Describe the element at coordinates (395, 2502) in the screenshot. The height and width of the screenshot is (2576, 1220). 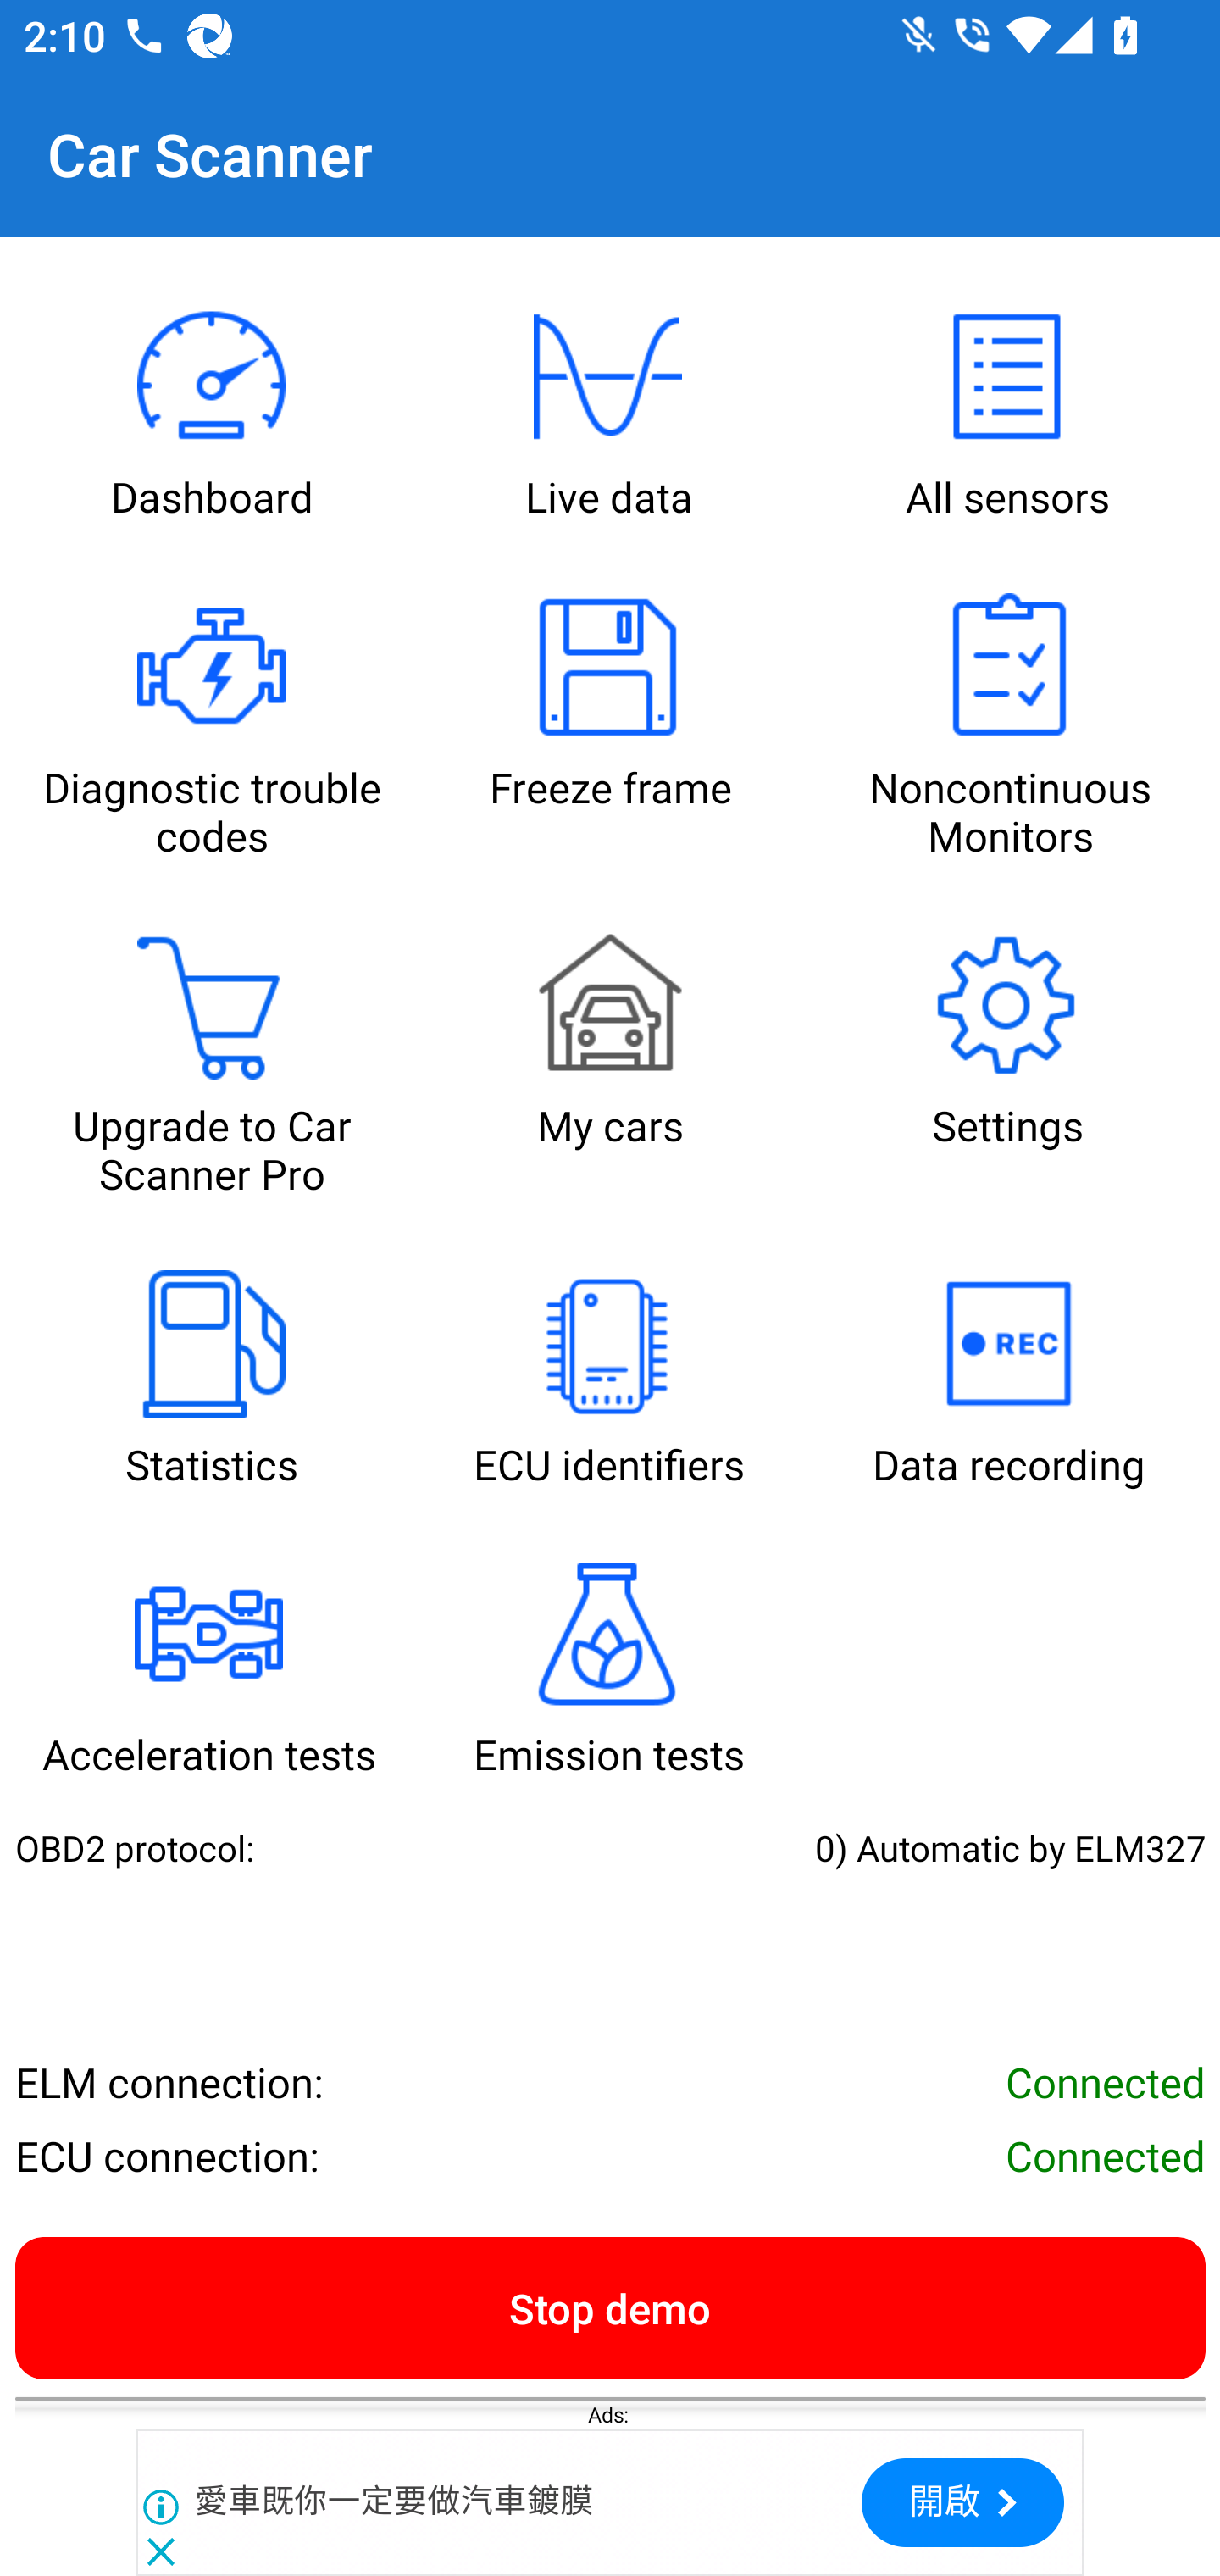
I see `愛車既你一定要做汽車鍍膜` at that location.